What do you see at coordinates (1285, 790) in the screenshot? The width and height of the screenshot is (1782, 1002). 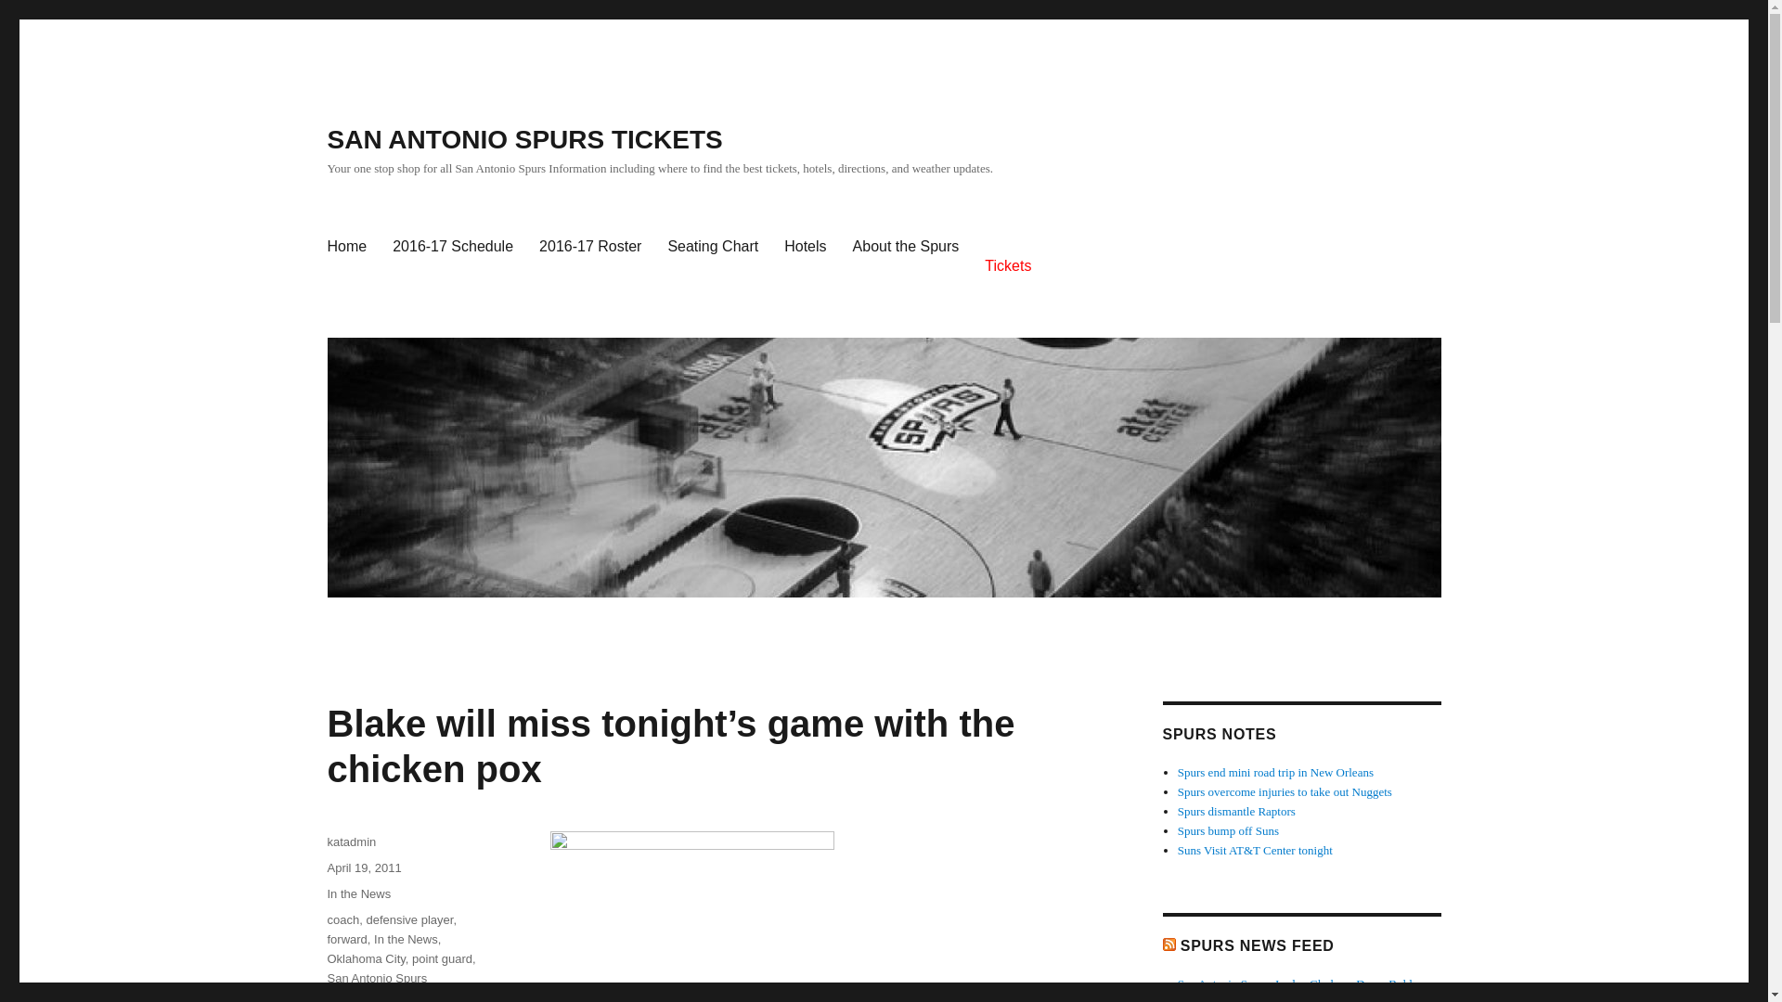 I see `Spurs overcome injuries to take out Nuggets` at bounding box center [1285, 790].